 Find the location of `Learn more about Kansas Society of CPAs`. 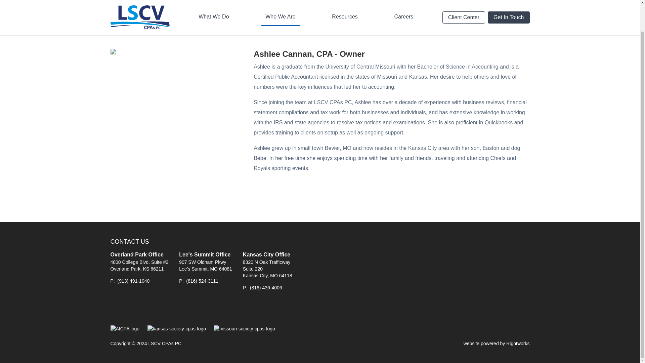

Learn more about Kansas Society of CPAs is located at coordinates (177, 329).